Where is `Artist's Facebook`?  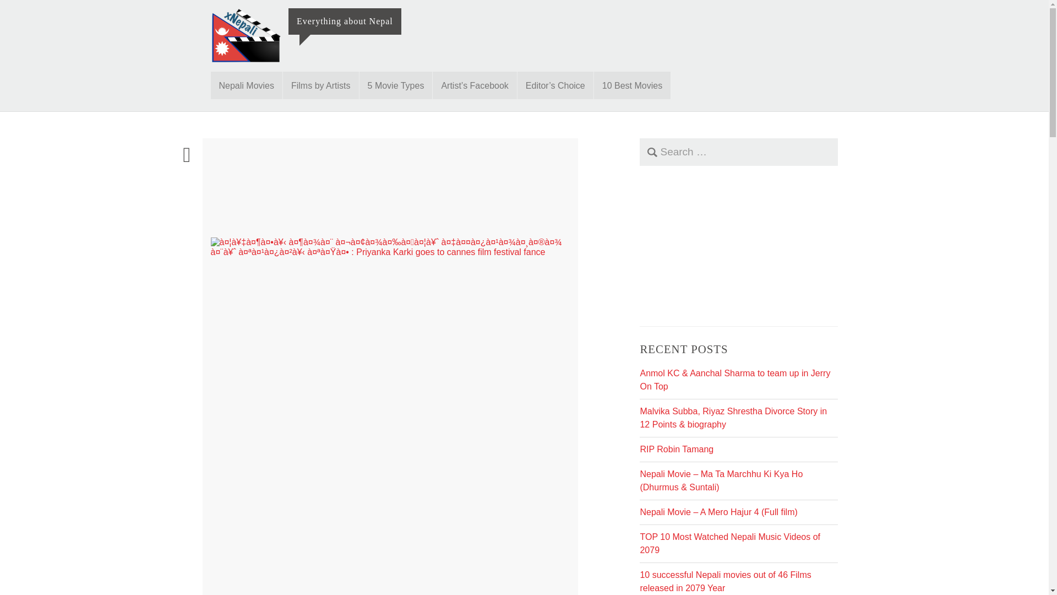 Artist's Facebook is located at coordinates (475, 85).